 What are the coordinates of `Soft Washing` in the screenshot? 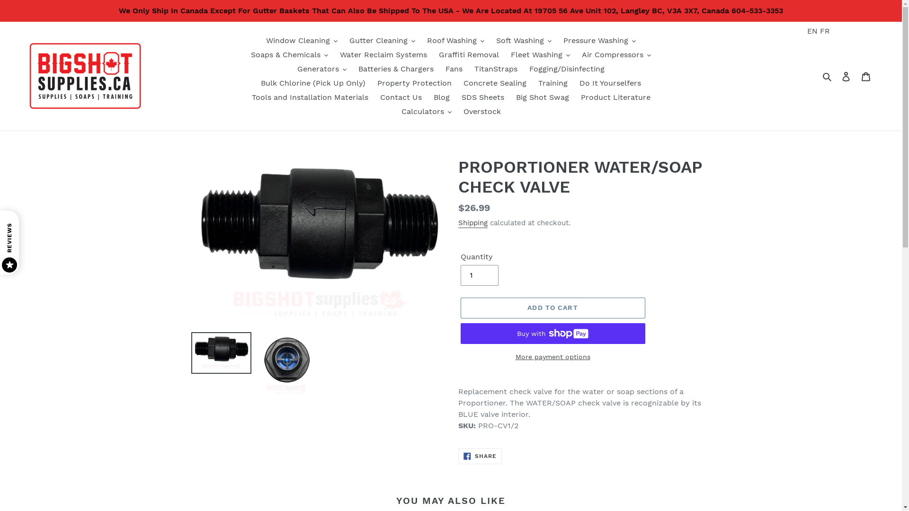 It's located at (524, 41).